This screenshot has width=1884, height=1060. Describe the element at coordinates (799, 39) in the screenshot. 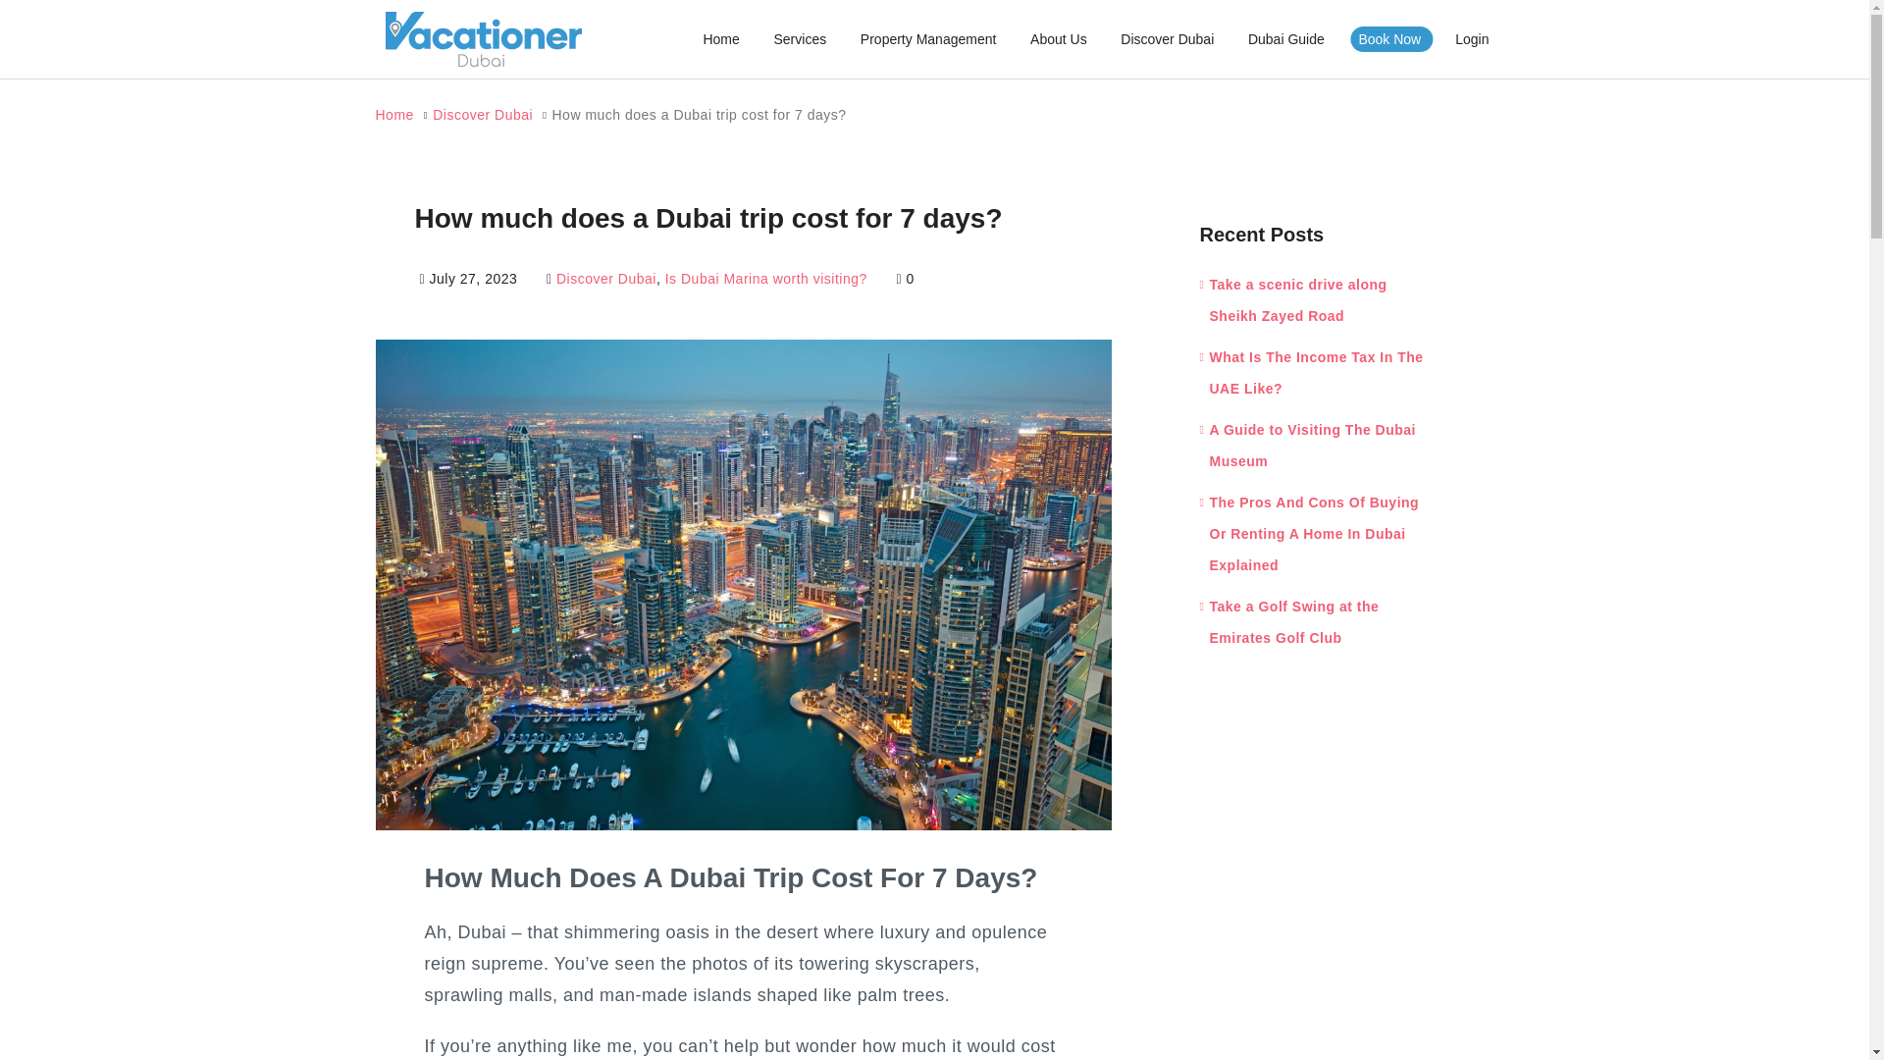

I see `Services` at that location.